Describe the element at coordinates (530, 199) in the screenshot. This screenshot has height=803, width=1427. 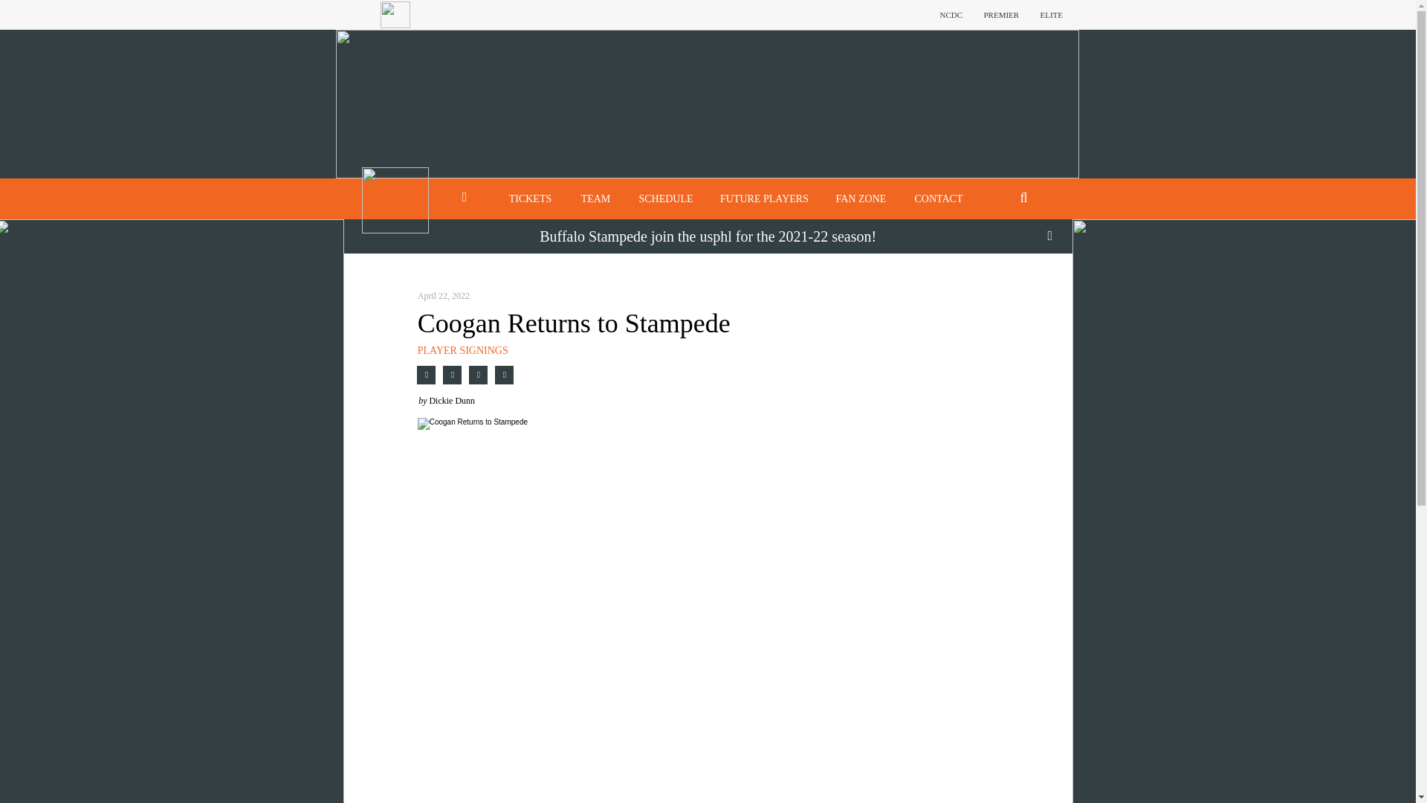
I see `TICKETS` at that location.